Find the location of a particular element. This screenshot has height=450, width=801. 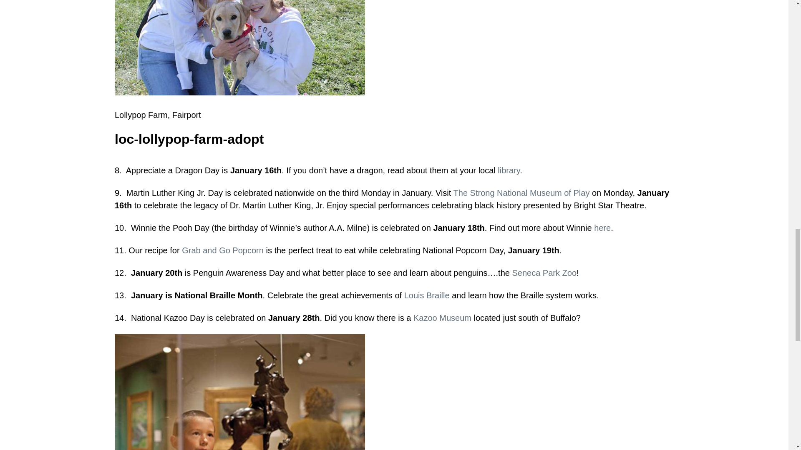

MAG Gallery is located at coordinates (239, 392).